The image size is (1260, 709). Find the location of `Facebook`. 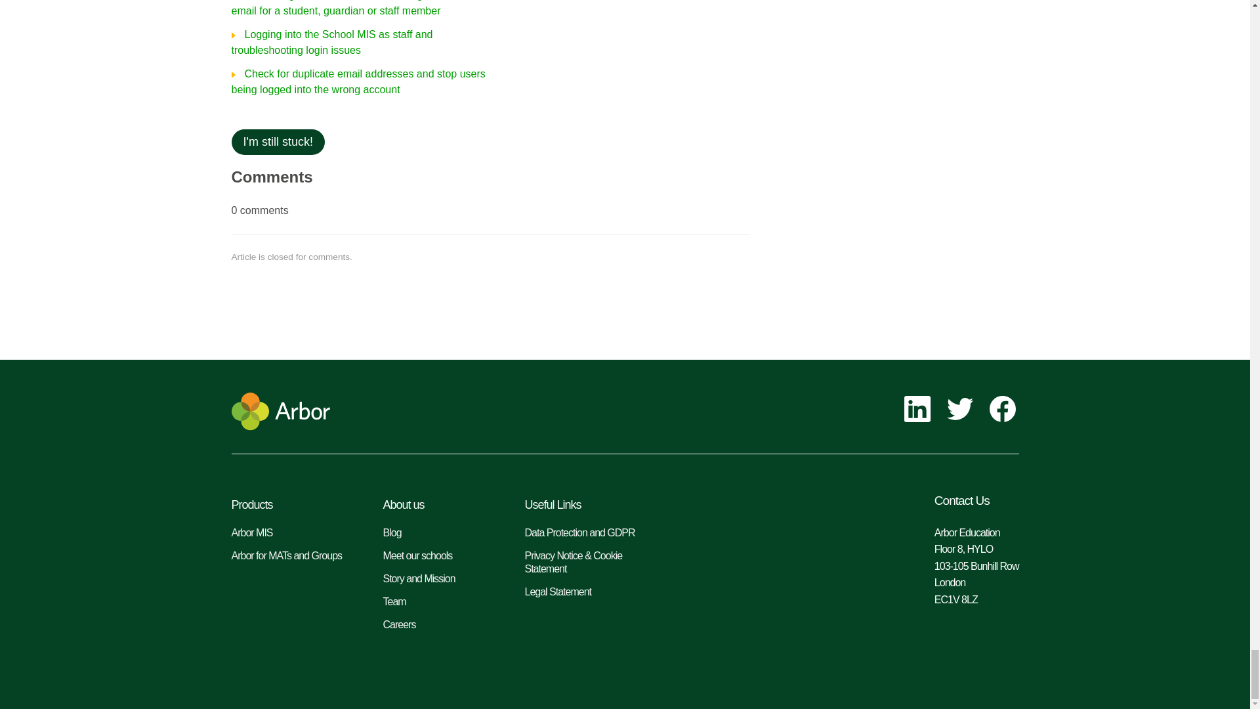

Facebook is located at coordinates (1004, 410).